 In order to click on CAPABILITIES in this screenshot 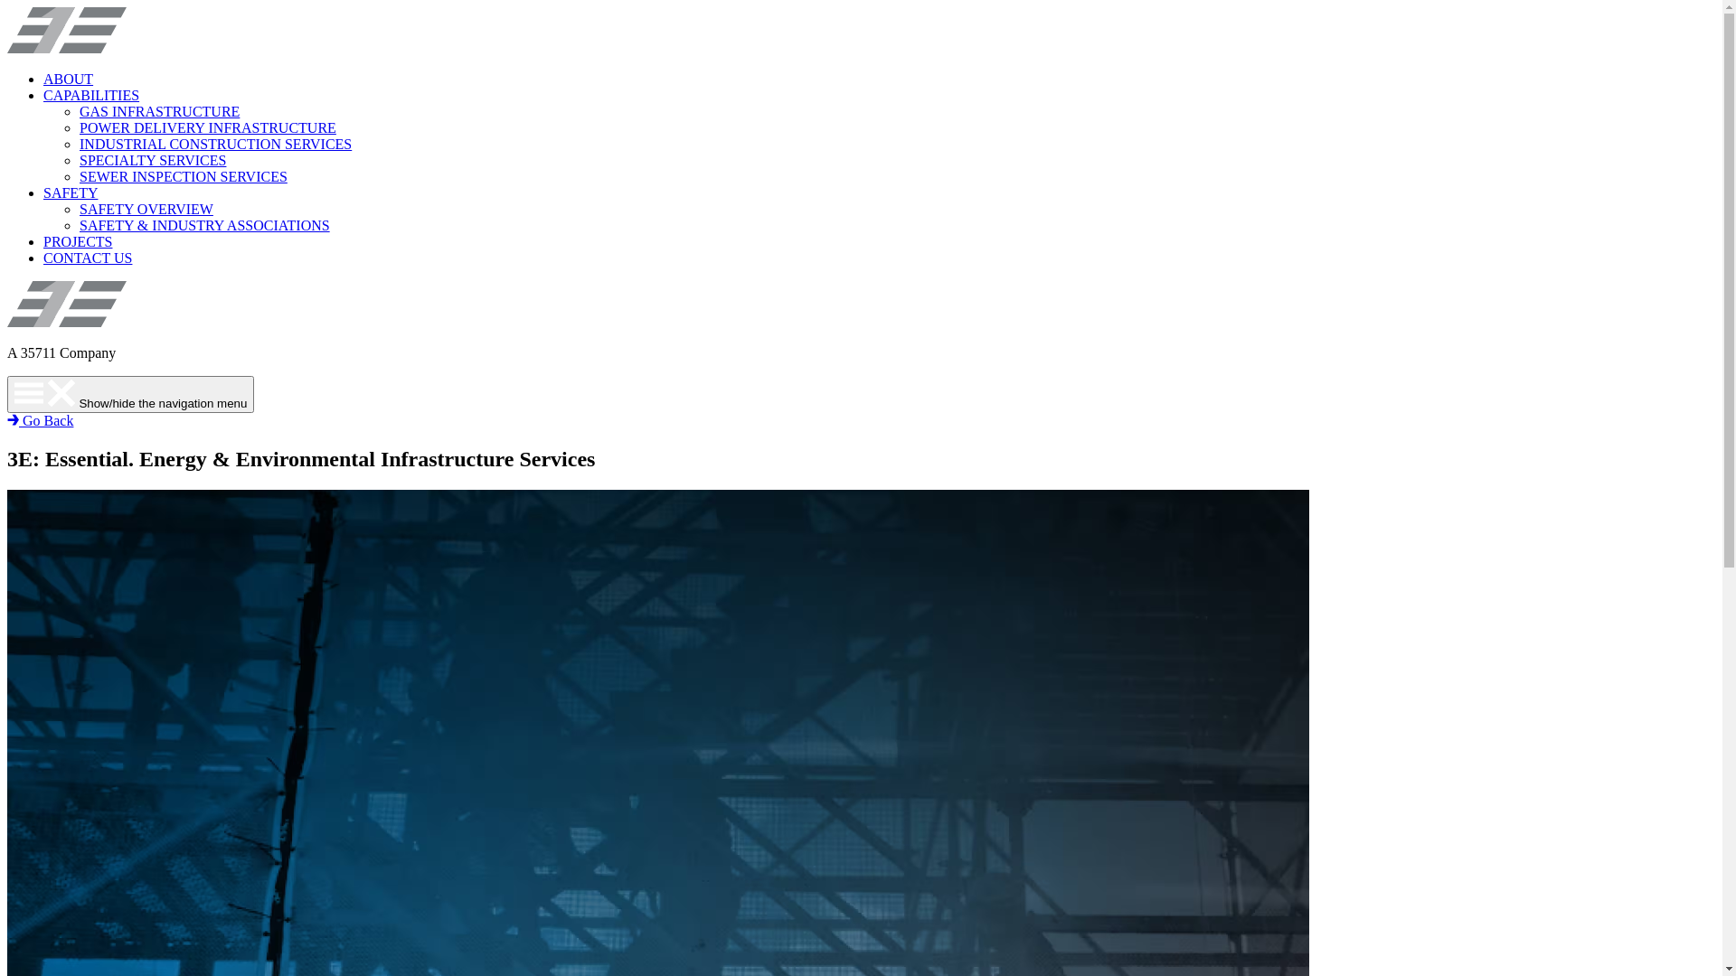, I will do `click(91, 96)`.